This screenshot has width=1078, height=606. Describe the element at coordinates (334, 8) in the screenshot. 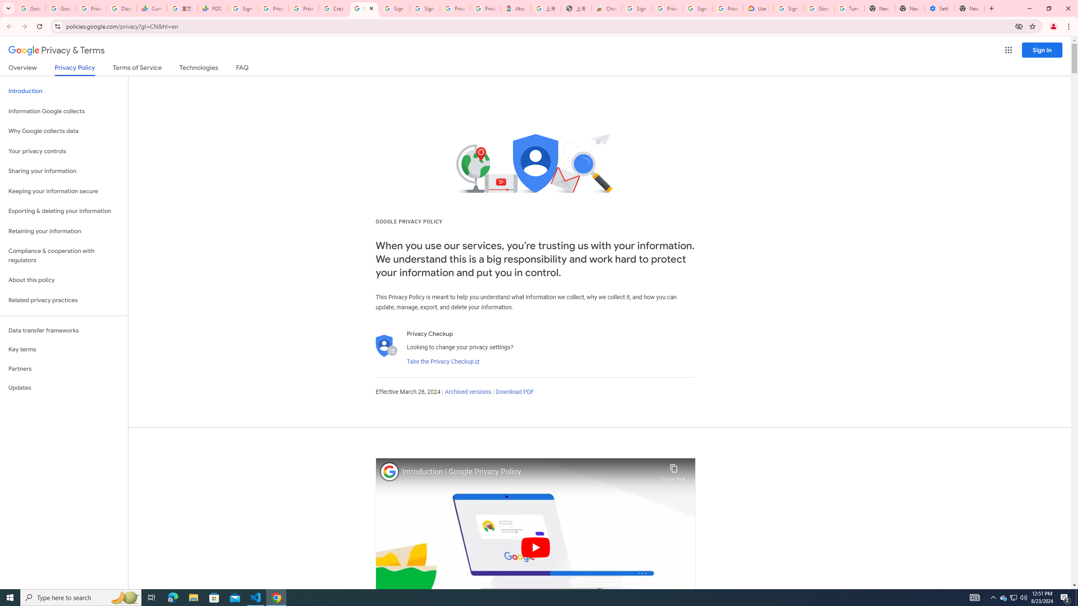

I see `Create your Google Account` at that location.